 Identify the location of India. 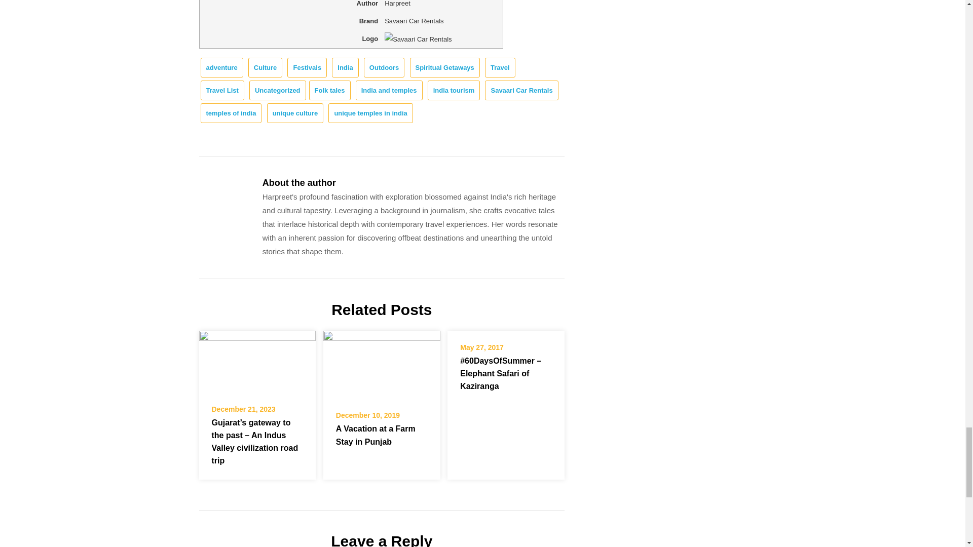
(345, 68).